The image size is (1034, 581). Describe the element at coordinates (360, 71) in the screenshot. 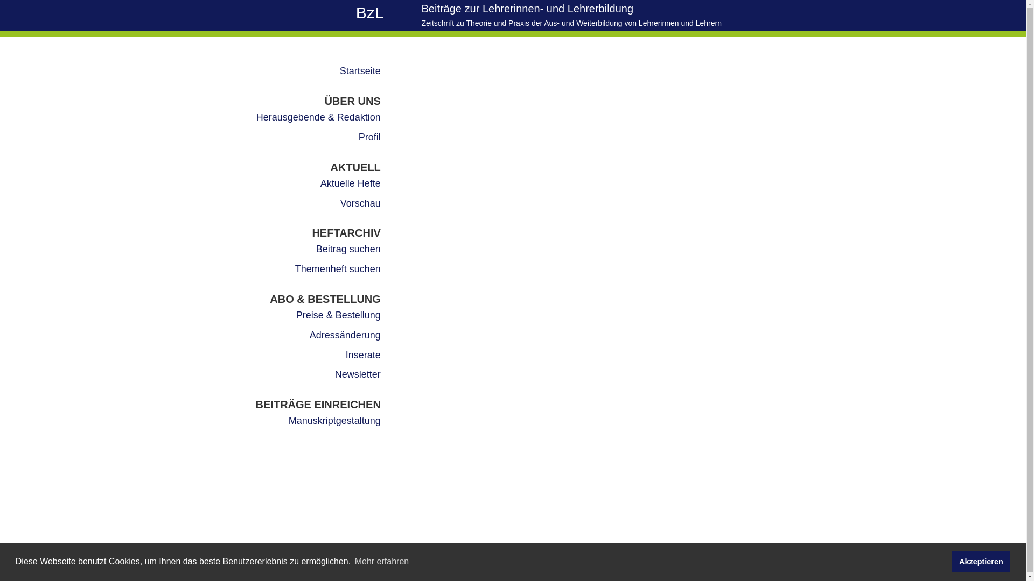

I see `Startseite` at that location.